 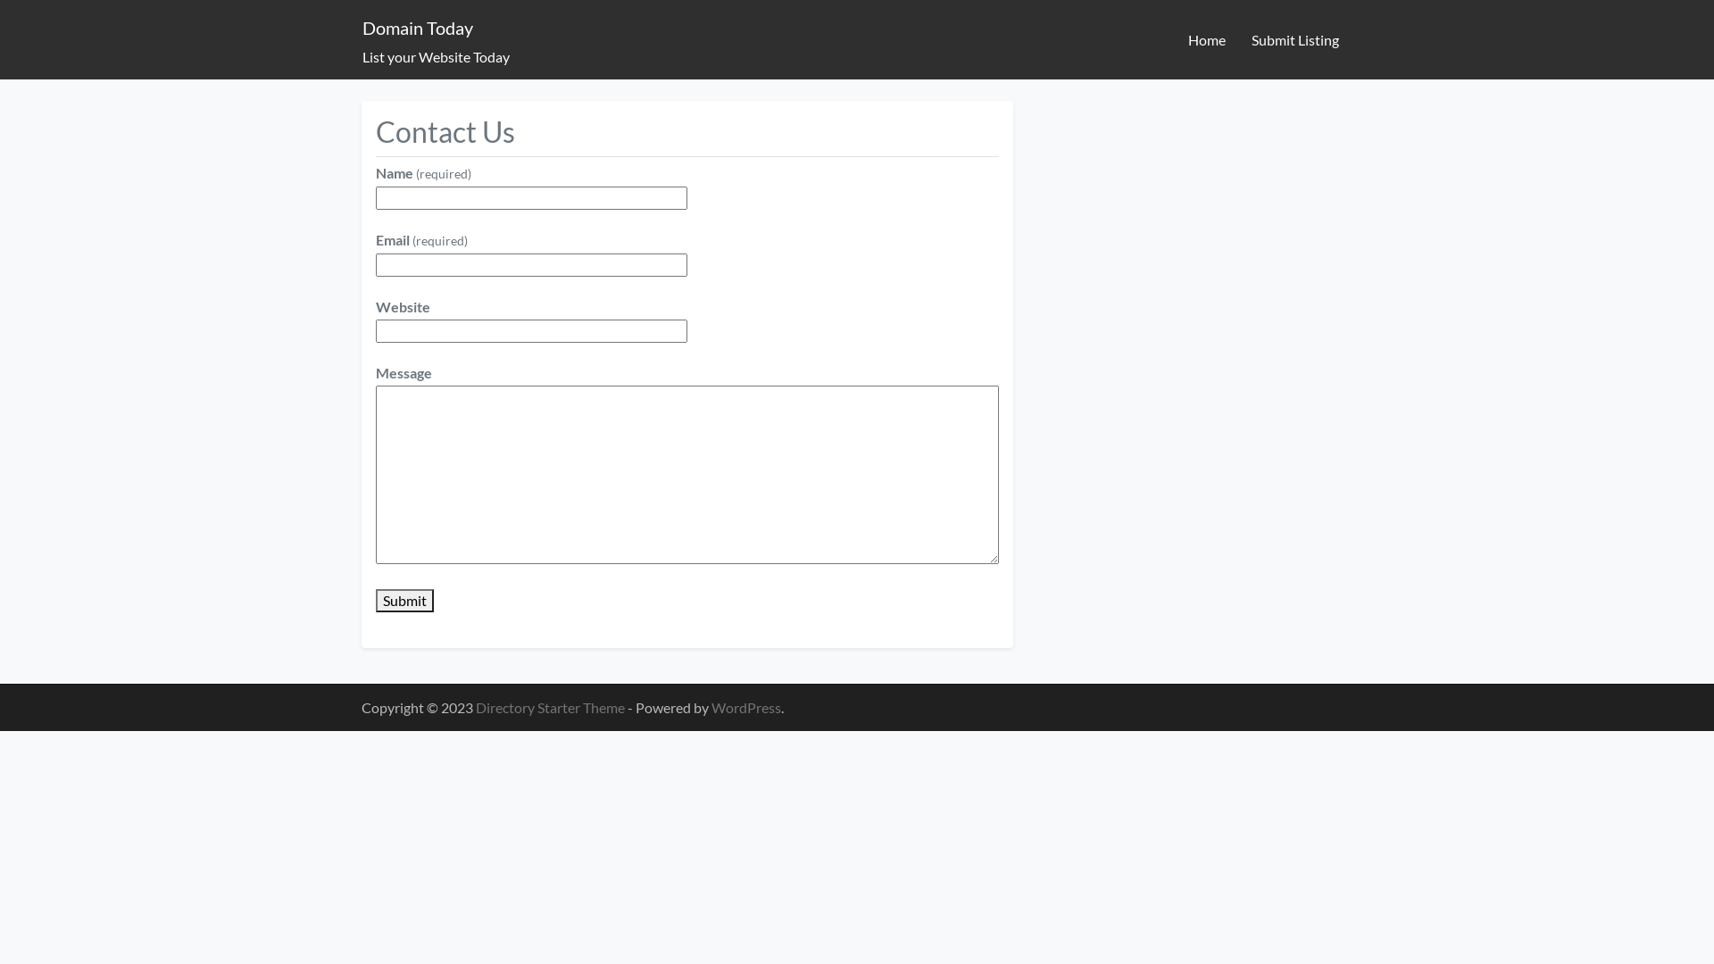 What do you see at coordinates (1294, 40) in the screenshot?
I see `Submit Listing` at bounding box center [1294, 40].